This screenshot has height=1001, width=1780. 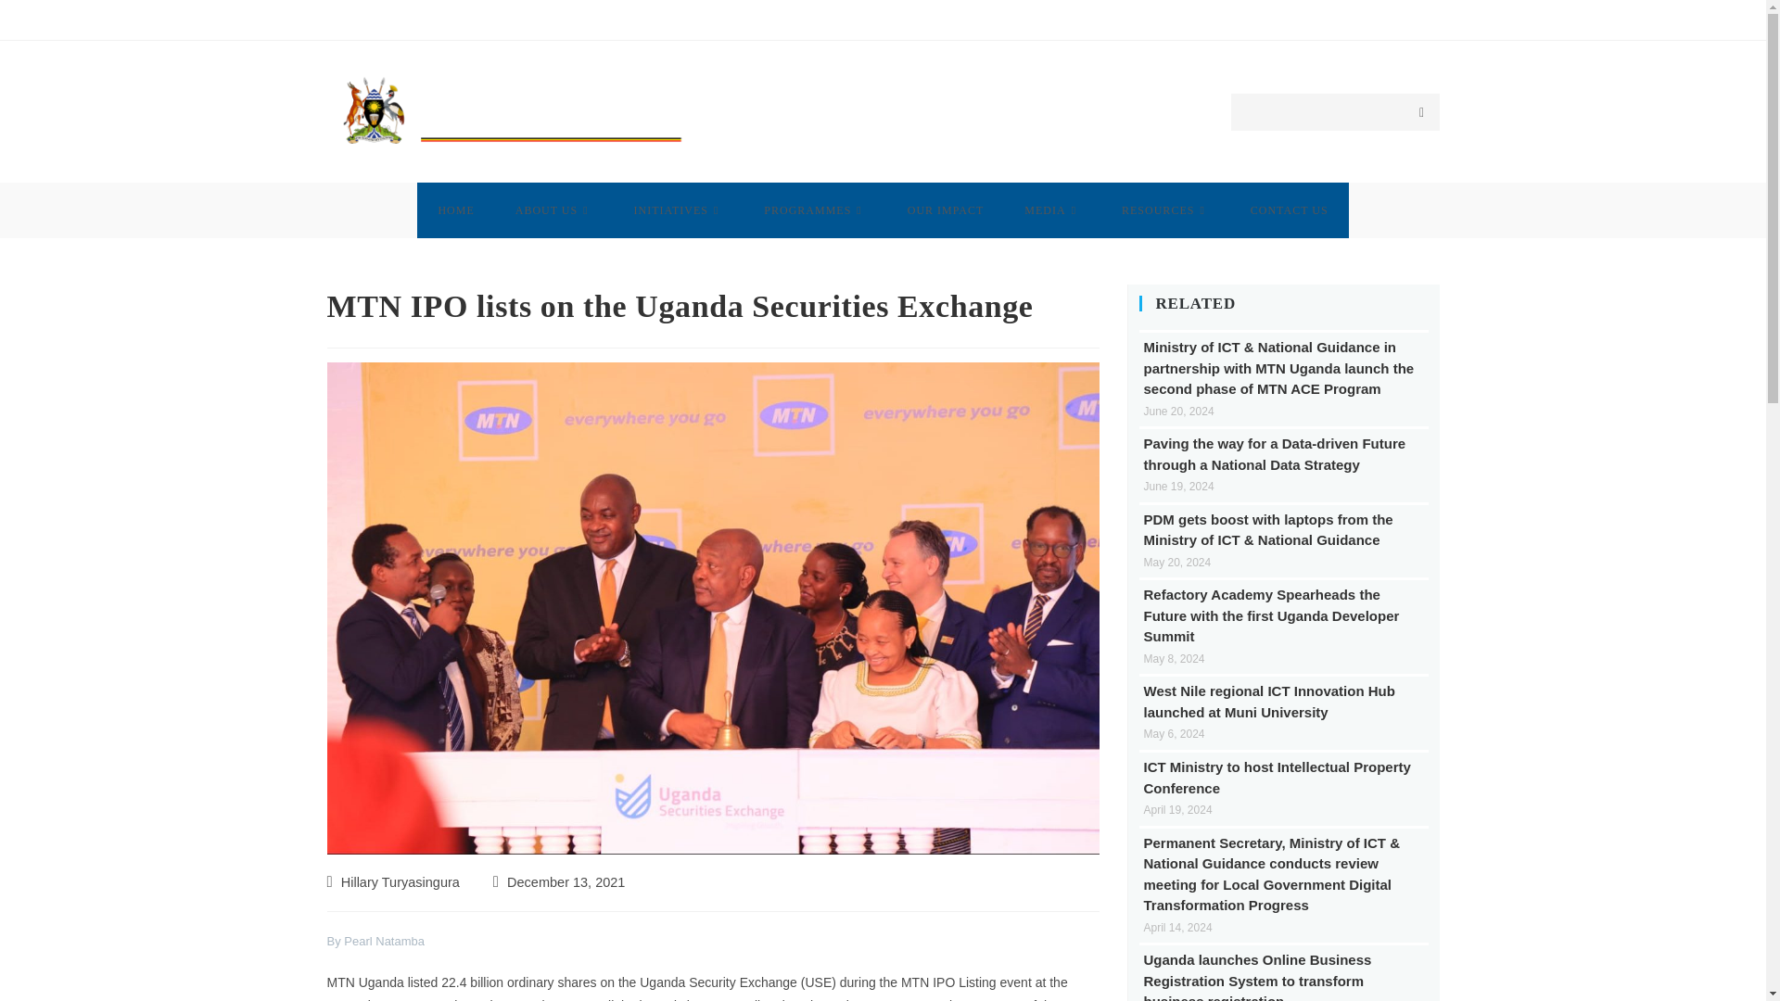 What do you see at coordinates (1283, 19) in the screenshot?
I see `UCC` at bounding box center [1283, 19].